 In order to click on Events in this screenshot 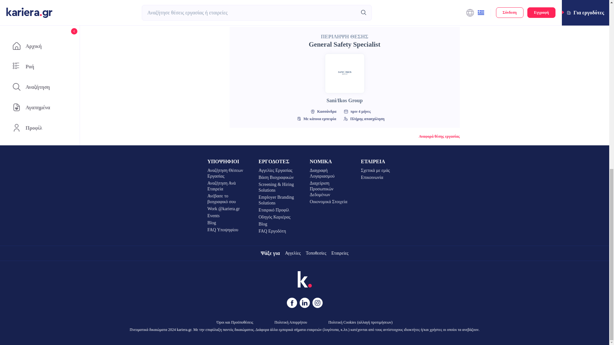, I will do `click(228, 216)`.